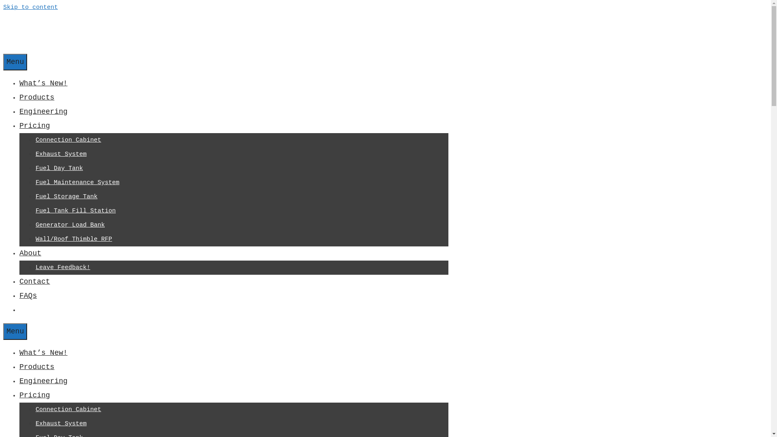  Describe the element at coordinates (59, 168) in the screenshot. I see `Fuel Day Tank` at that location.